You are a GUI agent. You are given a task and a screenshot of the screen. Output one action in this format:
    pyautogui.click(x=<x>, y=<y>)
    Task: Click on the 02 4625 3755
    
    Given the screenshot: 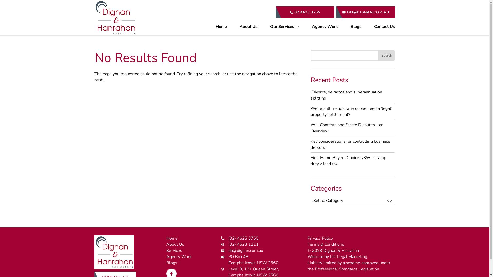 What is the action you would take?
    pyautogui.click(x=305, y=12)
    